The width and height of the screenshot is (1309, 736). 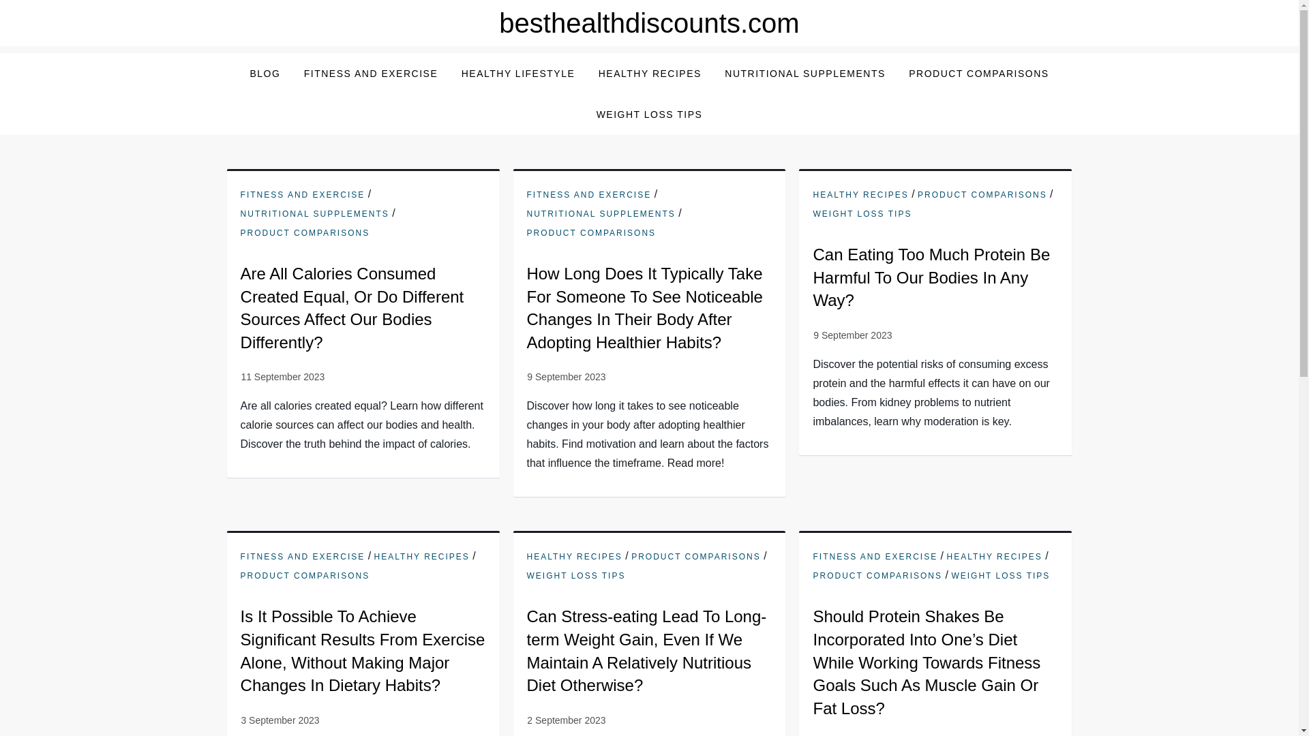 What do you see at coordinates (589, 195) in the screenshot?
I see `FITNESS AND EXERCISE` at bounding box center [589, 195].